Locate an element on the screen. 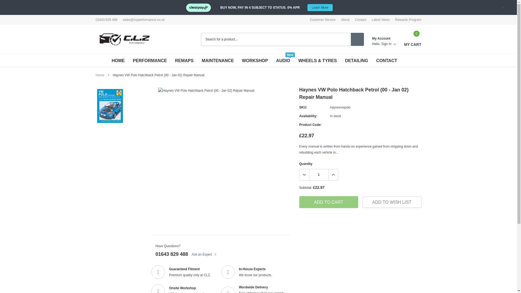 This screenshot has height=293, width=521. 1 is located at coordinates (319, 175).